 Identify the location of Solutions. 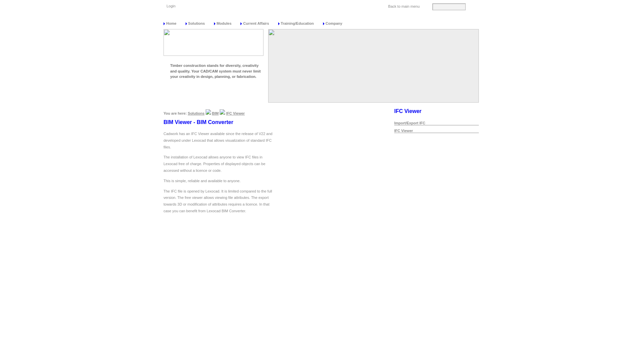
(199, 23).